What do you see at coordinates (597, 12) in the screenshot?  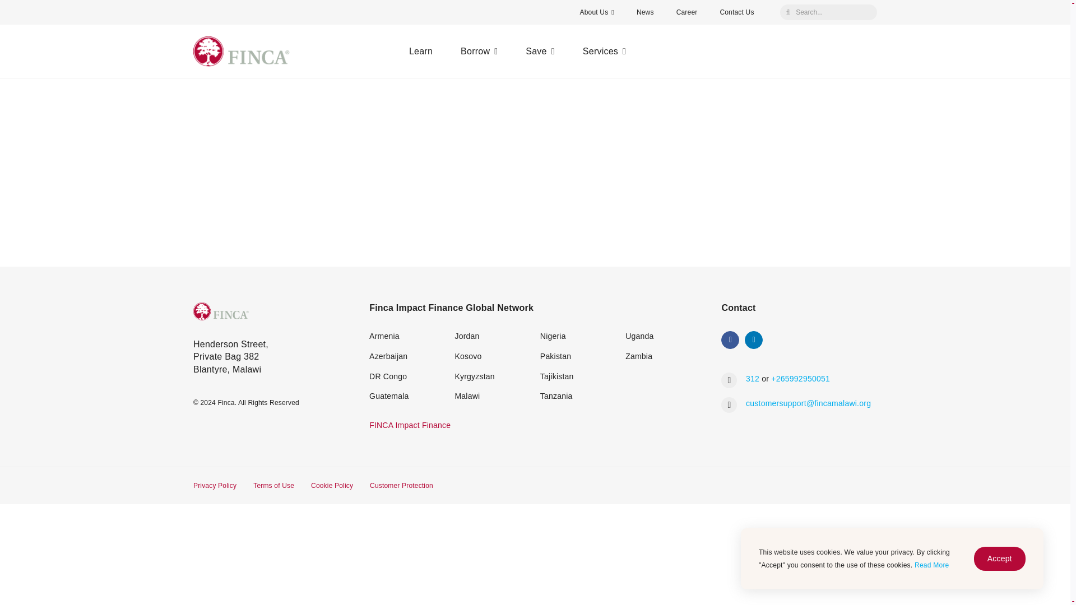 I see `About Us` at bounding box center [597, 12].